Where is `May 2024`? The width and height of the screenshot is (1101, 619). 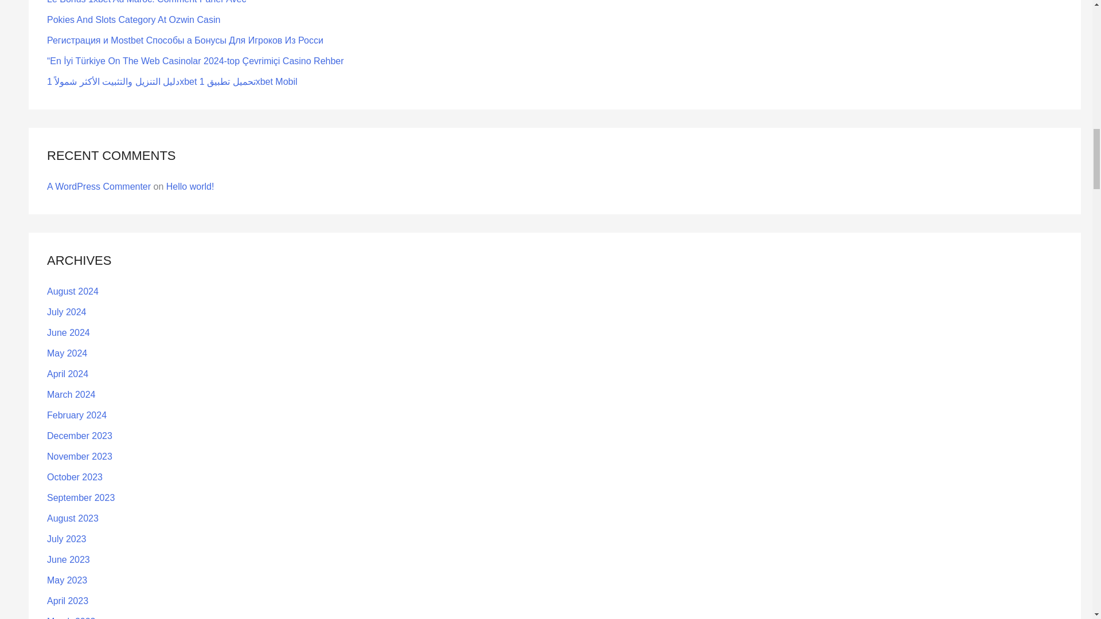 May 2024 is located at coordinates (67, 353).